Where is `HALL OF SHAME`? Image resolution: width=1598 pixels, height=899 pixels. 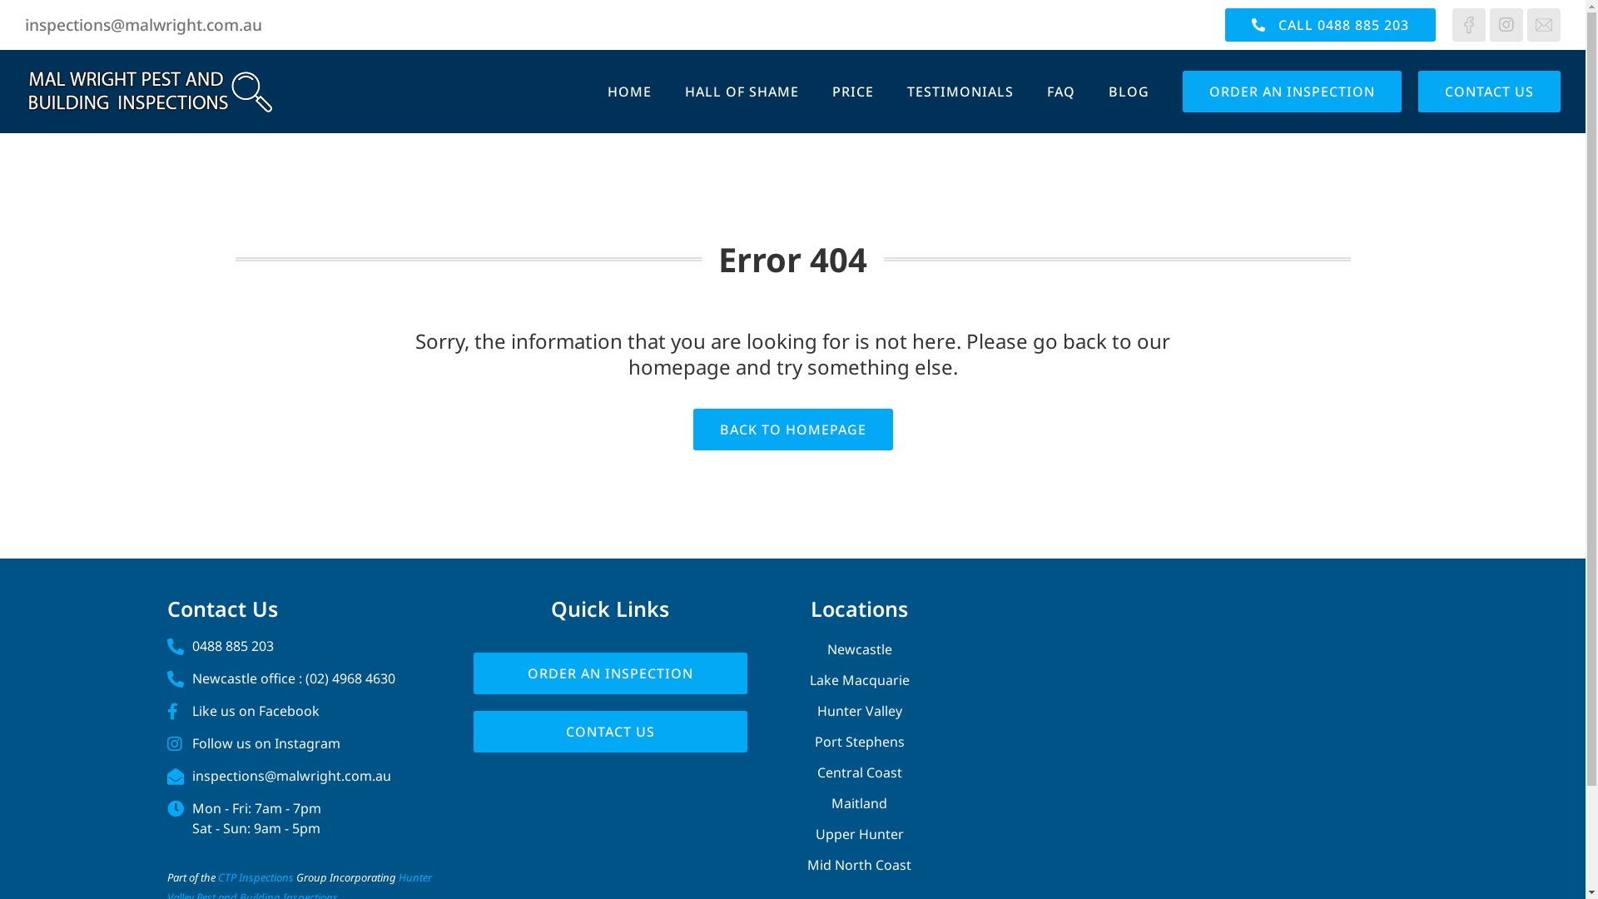 HALL OF SHAME is located at coordinates (742, 92).